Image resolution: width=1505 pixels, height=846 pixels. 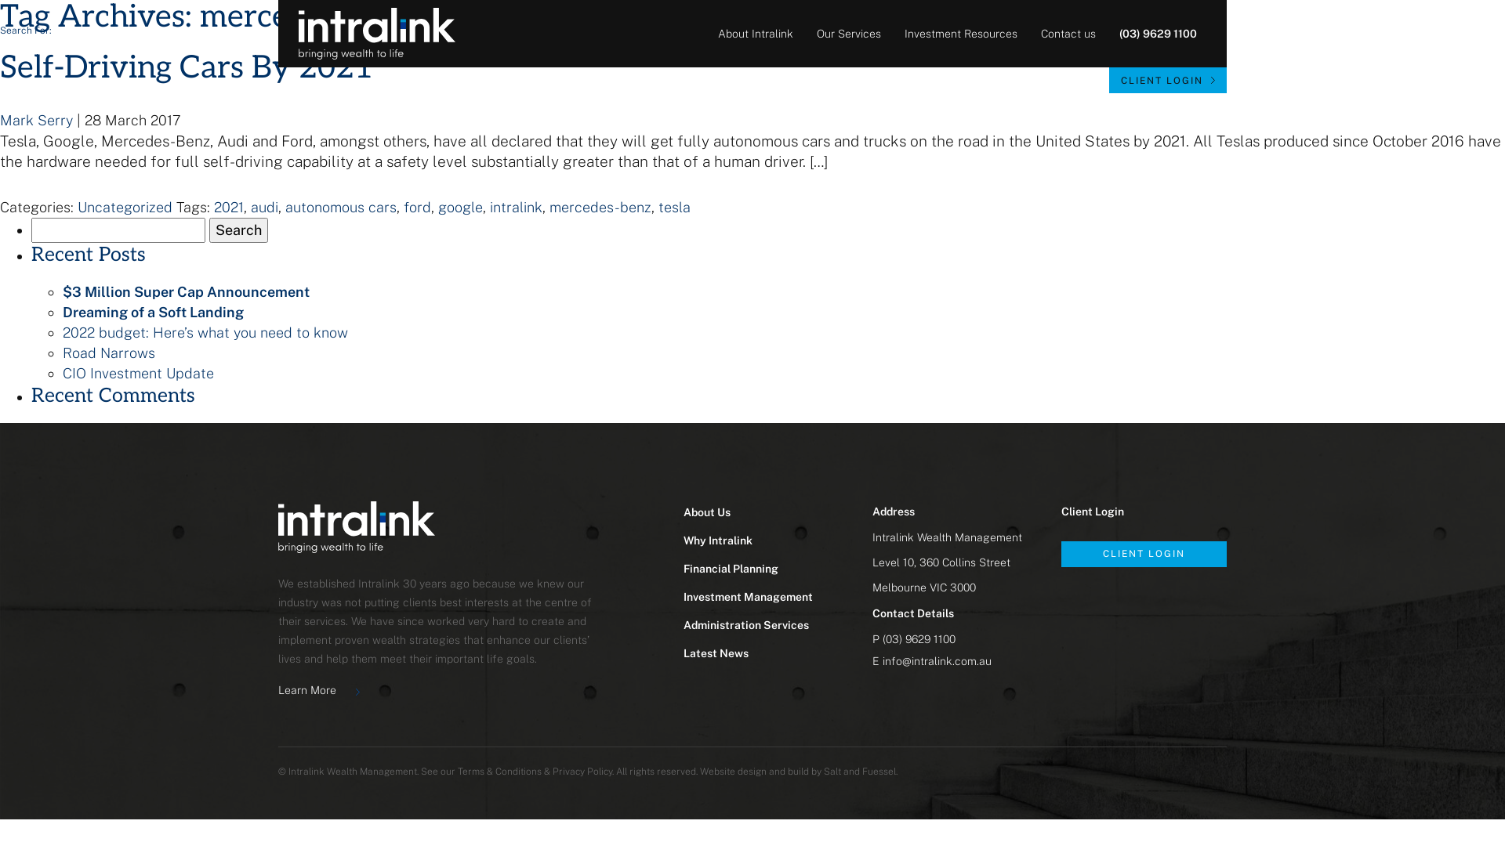 What do you see at coordinates (125, 207) in the screenshot?
I see `Uncategorized` at bounding box center [125, 207].